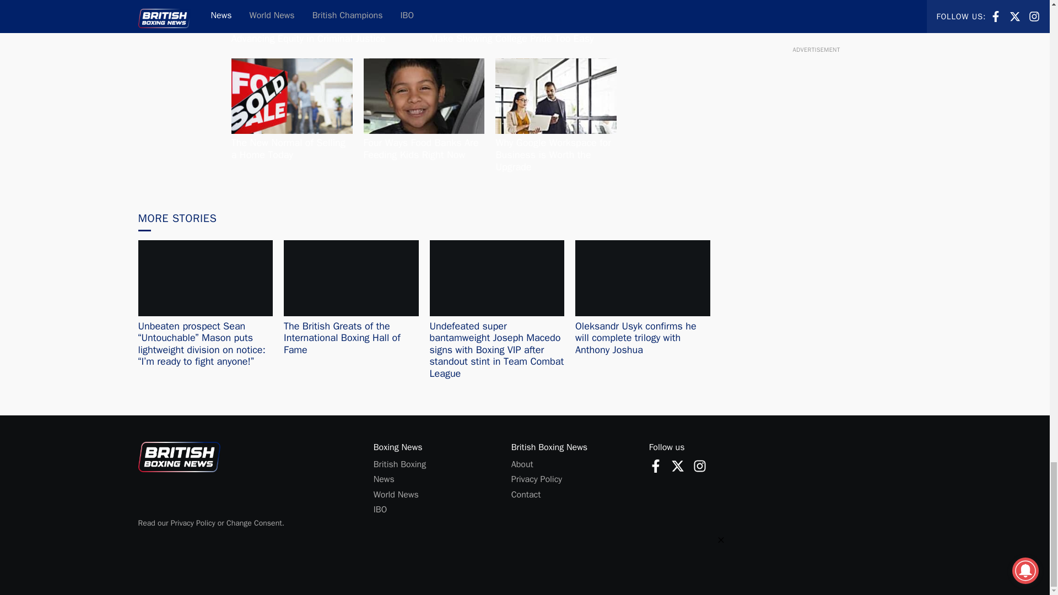 The width and height of the screenshot is (1058, 595). What do you see at coordinates (656, 466) in the screenshot?
I see `Facebook` at bounding box center [656, 466].